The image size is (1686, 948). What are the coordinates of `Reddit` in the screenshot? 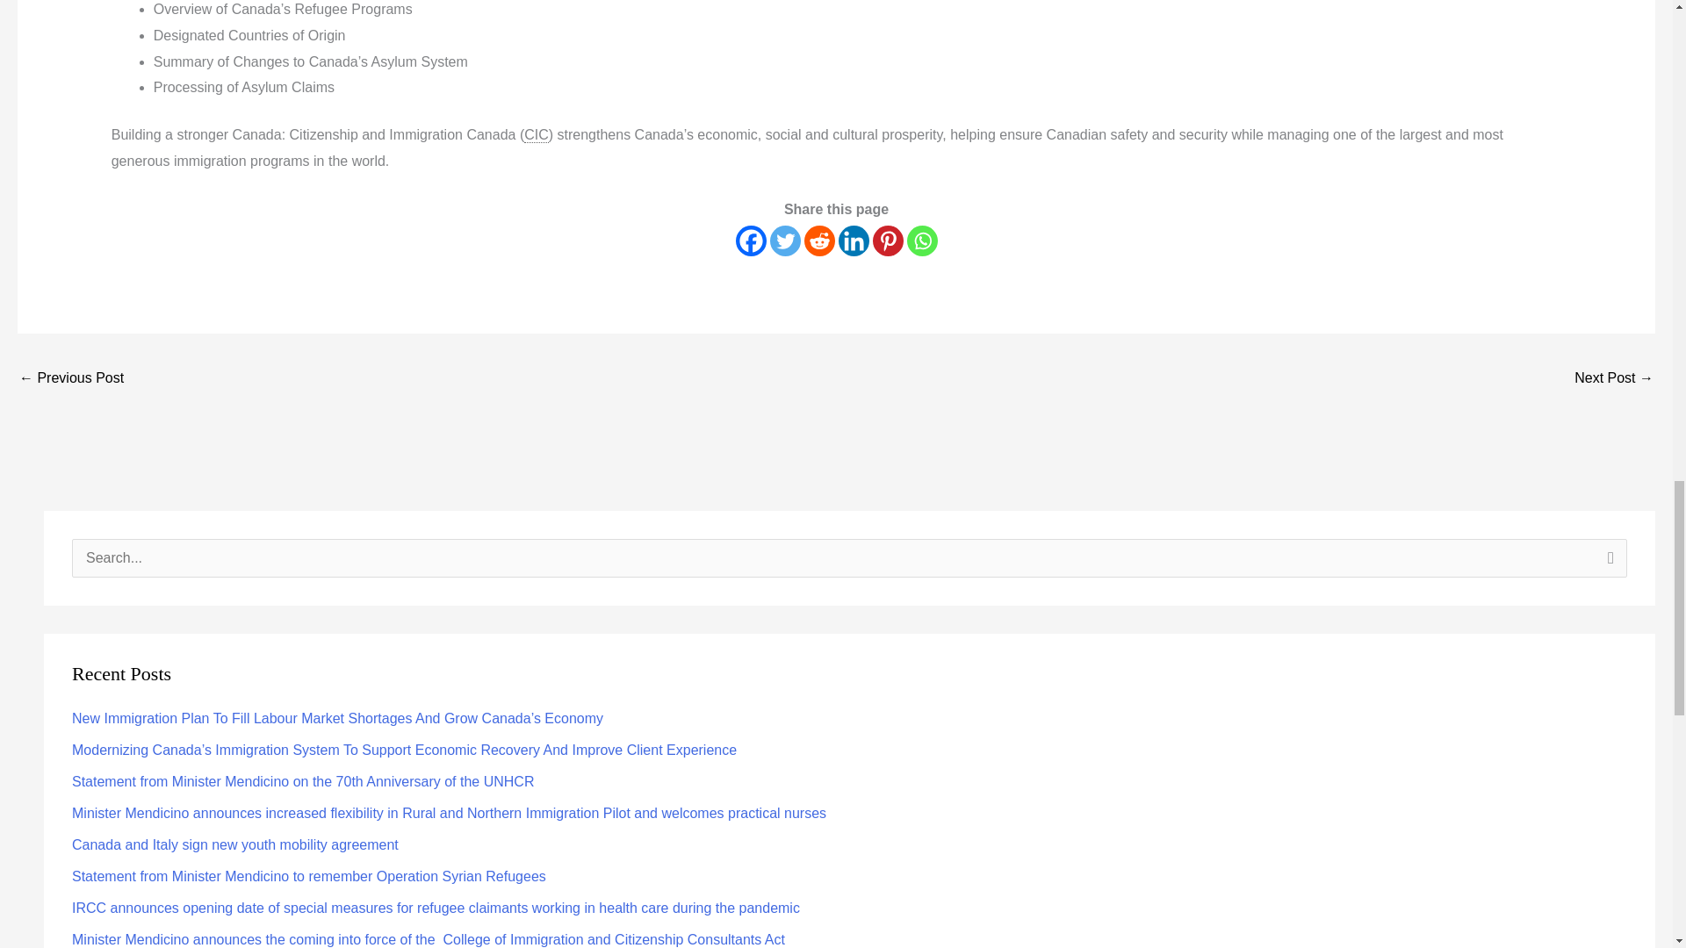 It's located at (818, 241).